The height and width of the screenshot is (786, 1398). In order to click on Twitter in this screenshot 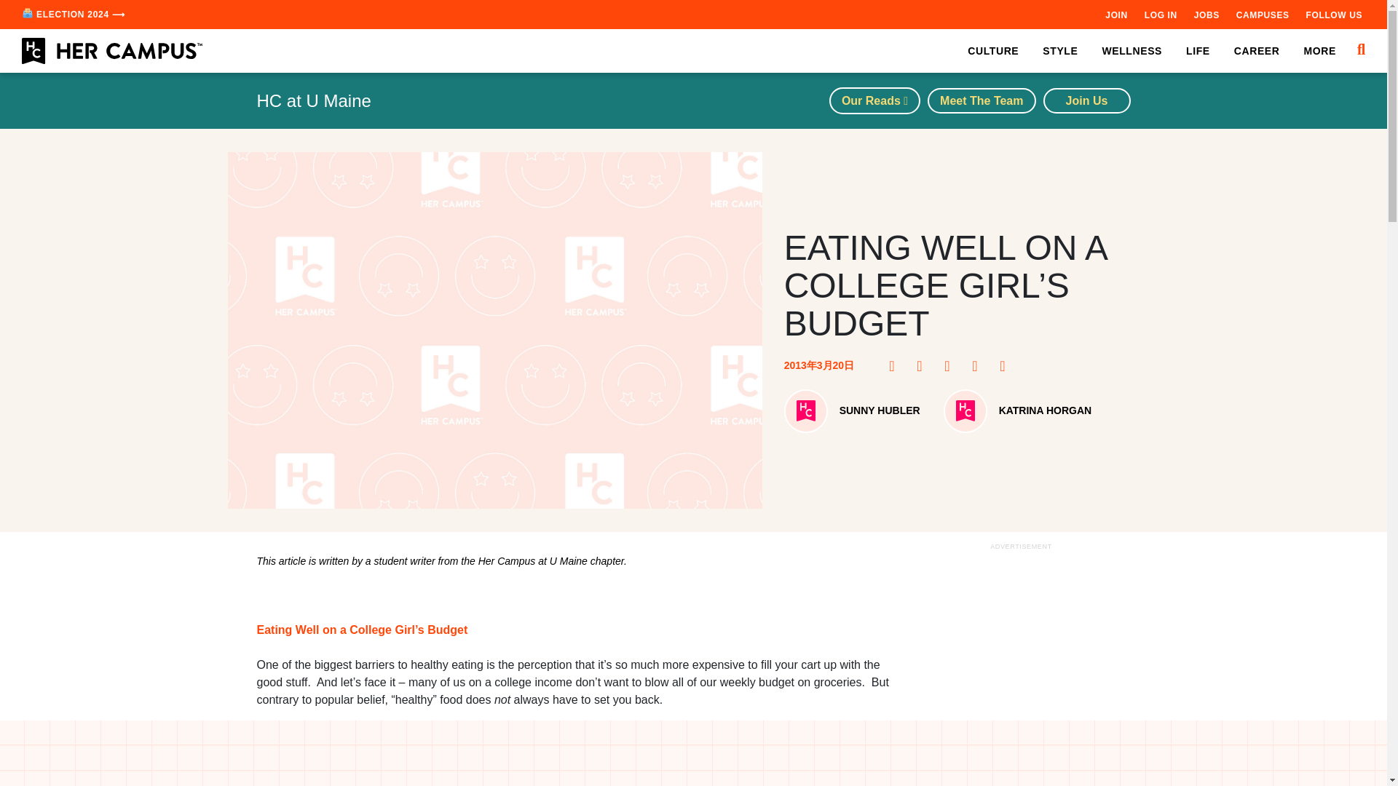, I will do `click(952, 366)`.